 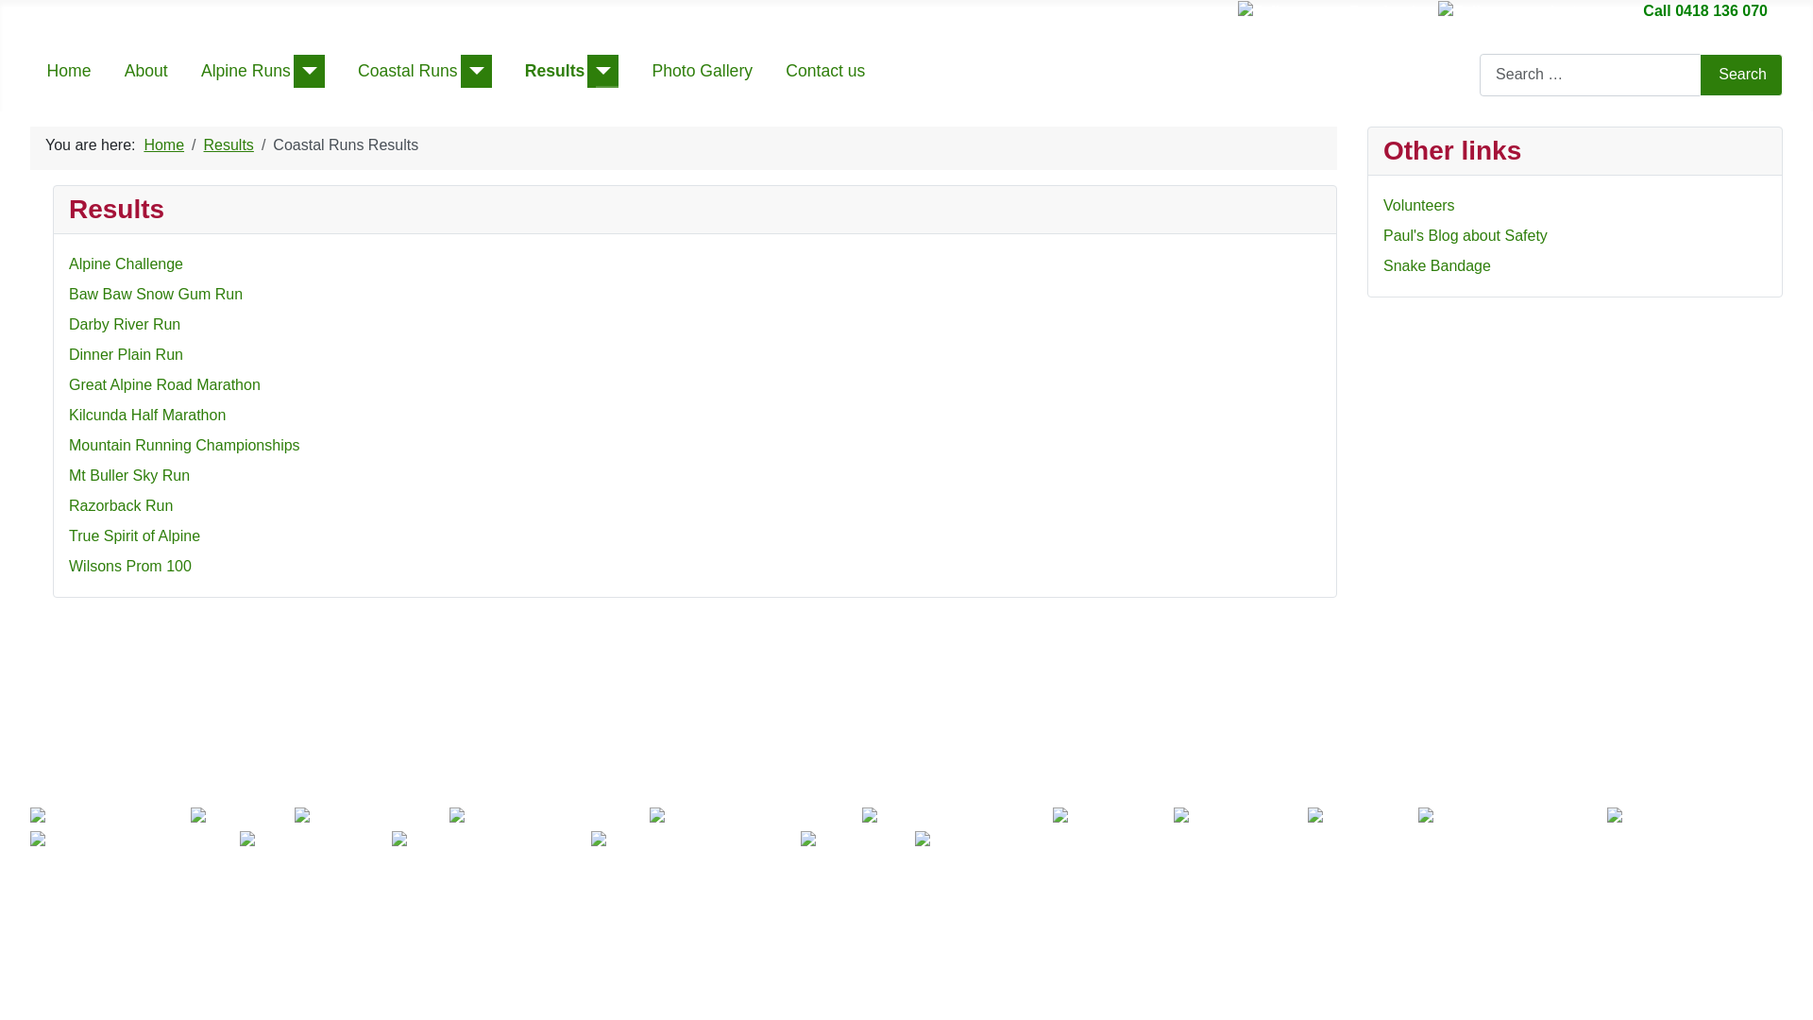 I want to click on Mt Buller Sky Run, so click(x=129, y=476).